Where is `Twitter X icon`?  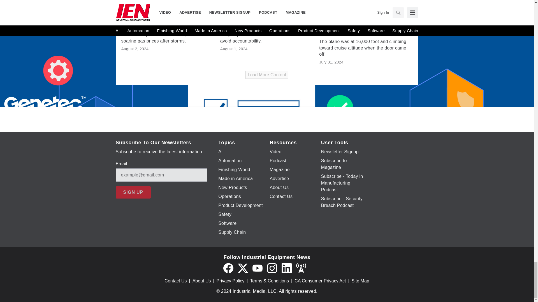 Twitter X icon is located at coordinates (243, 268).